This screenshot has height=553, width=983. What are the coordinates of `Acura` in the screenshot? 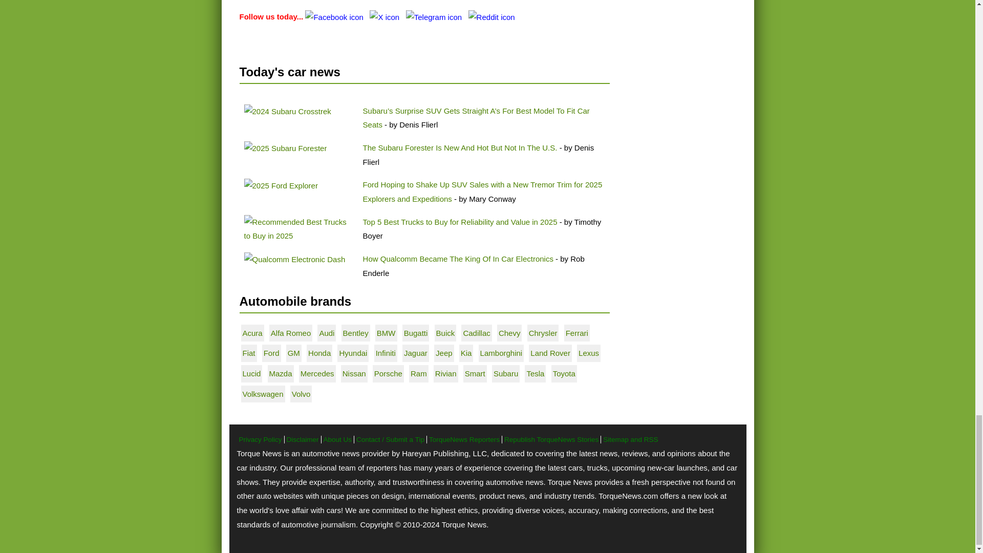 It's located at (252, 333).